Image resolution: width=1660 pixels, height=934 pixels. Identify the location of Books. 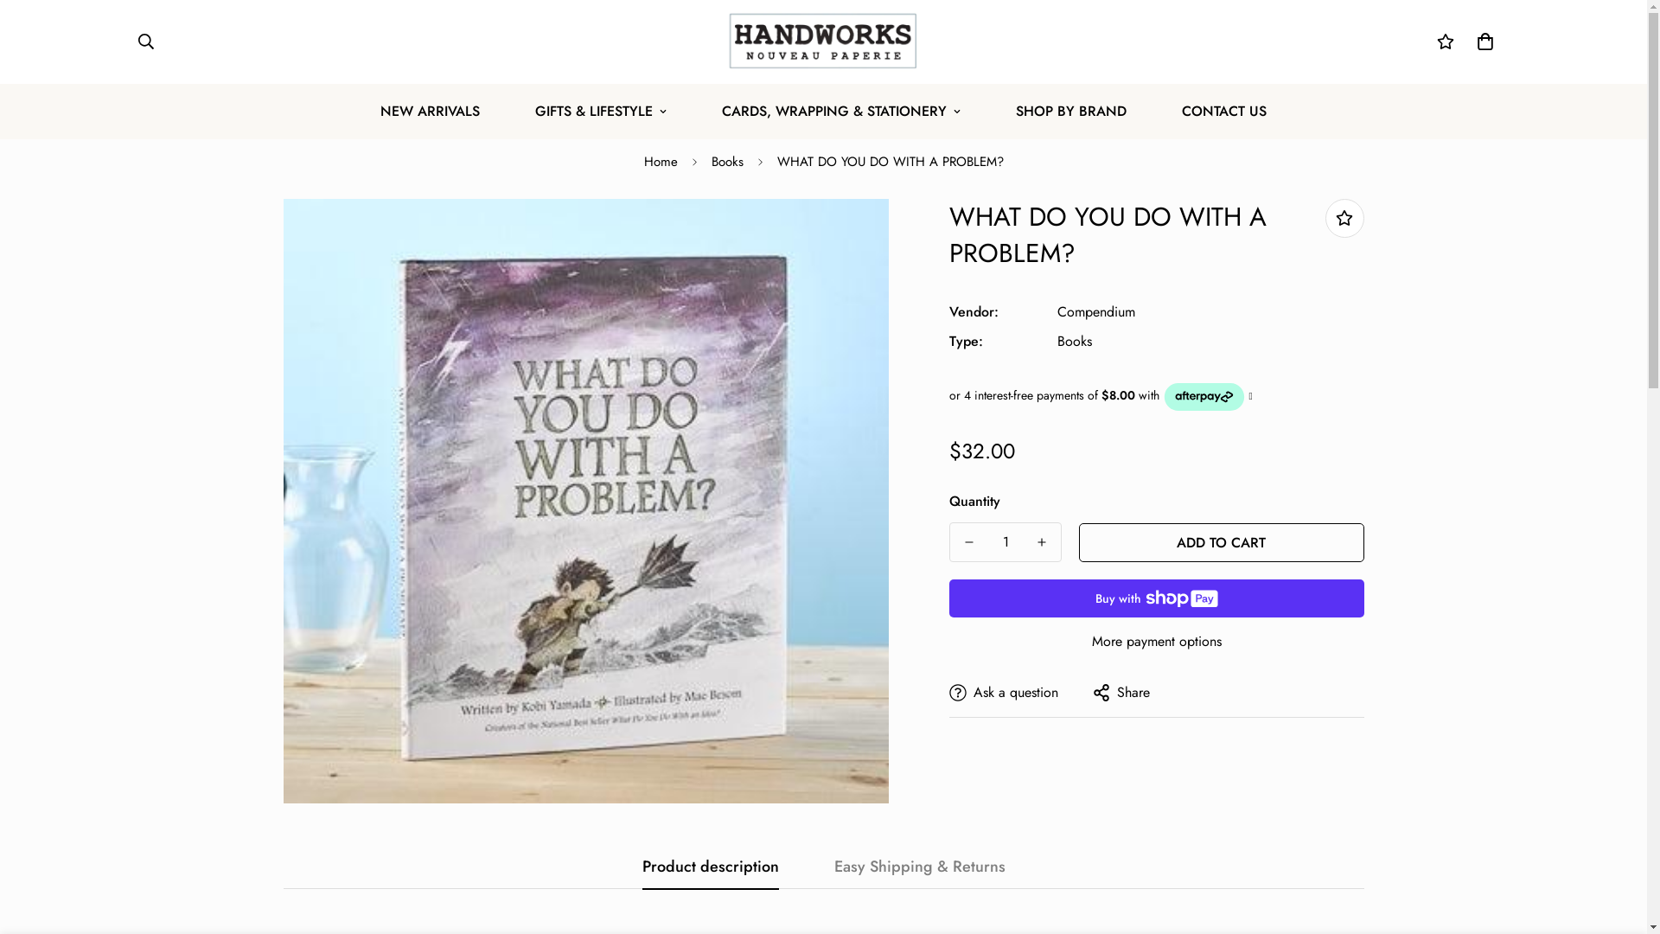
(728, 163).